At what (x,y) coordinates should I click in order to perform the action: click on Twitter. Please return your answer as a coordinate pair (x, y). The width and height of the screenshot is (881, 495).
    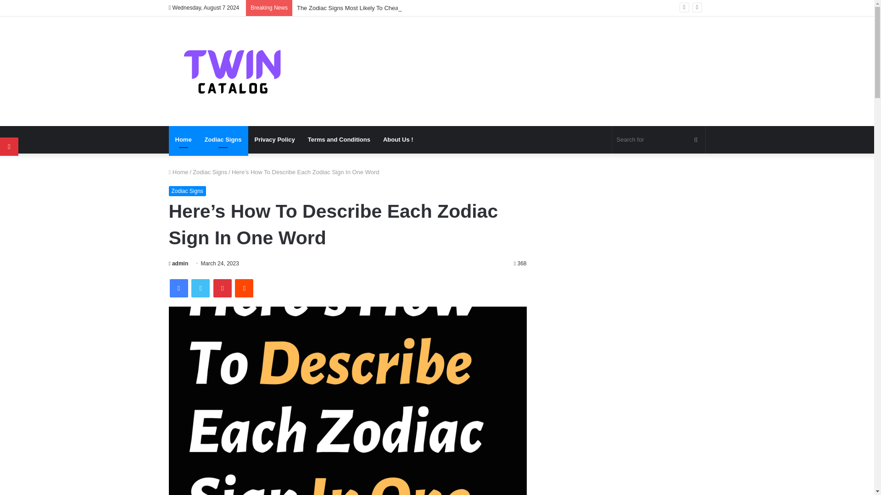
    Looking at the image, I should click on (200, 288).